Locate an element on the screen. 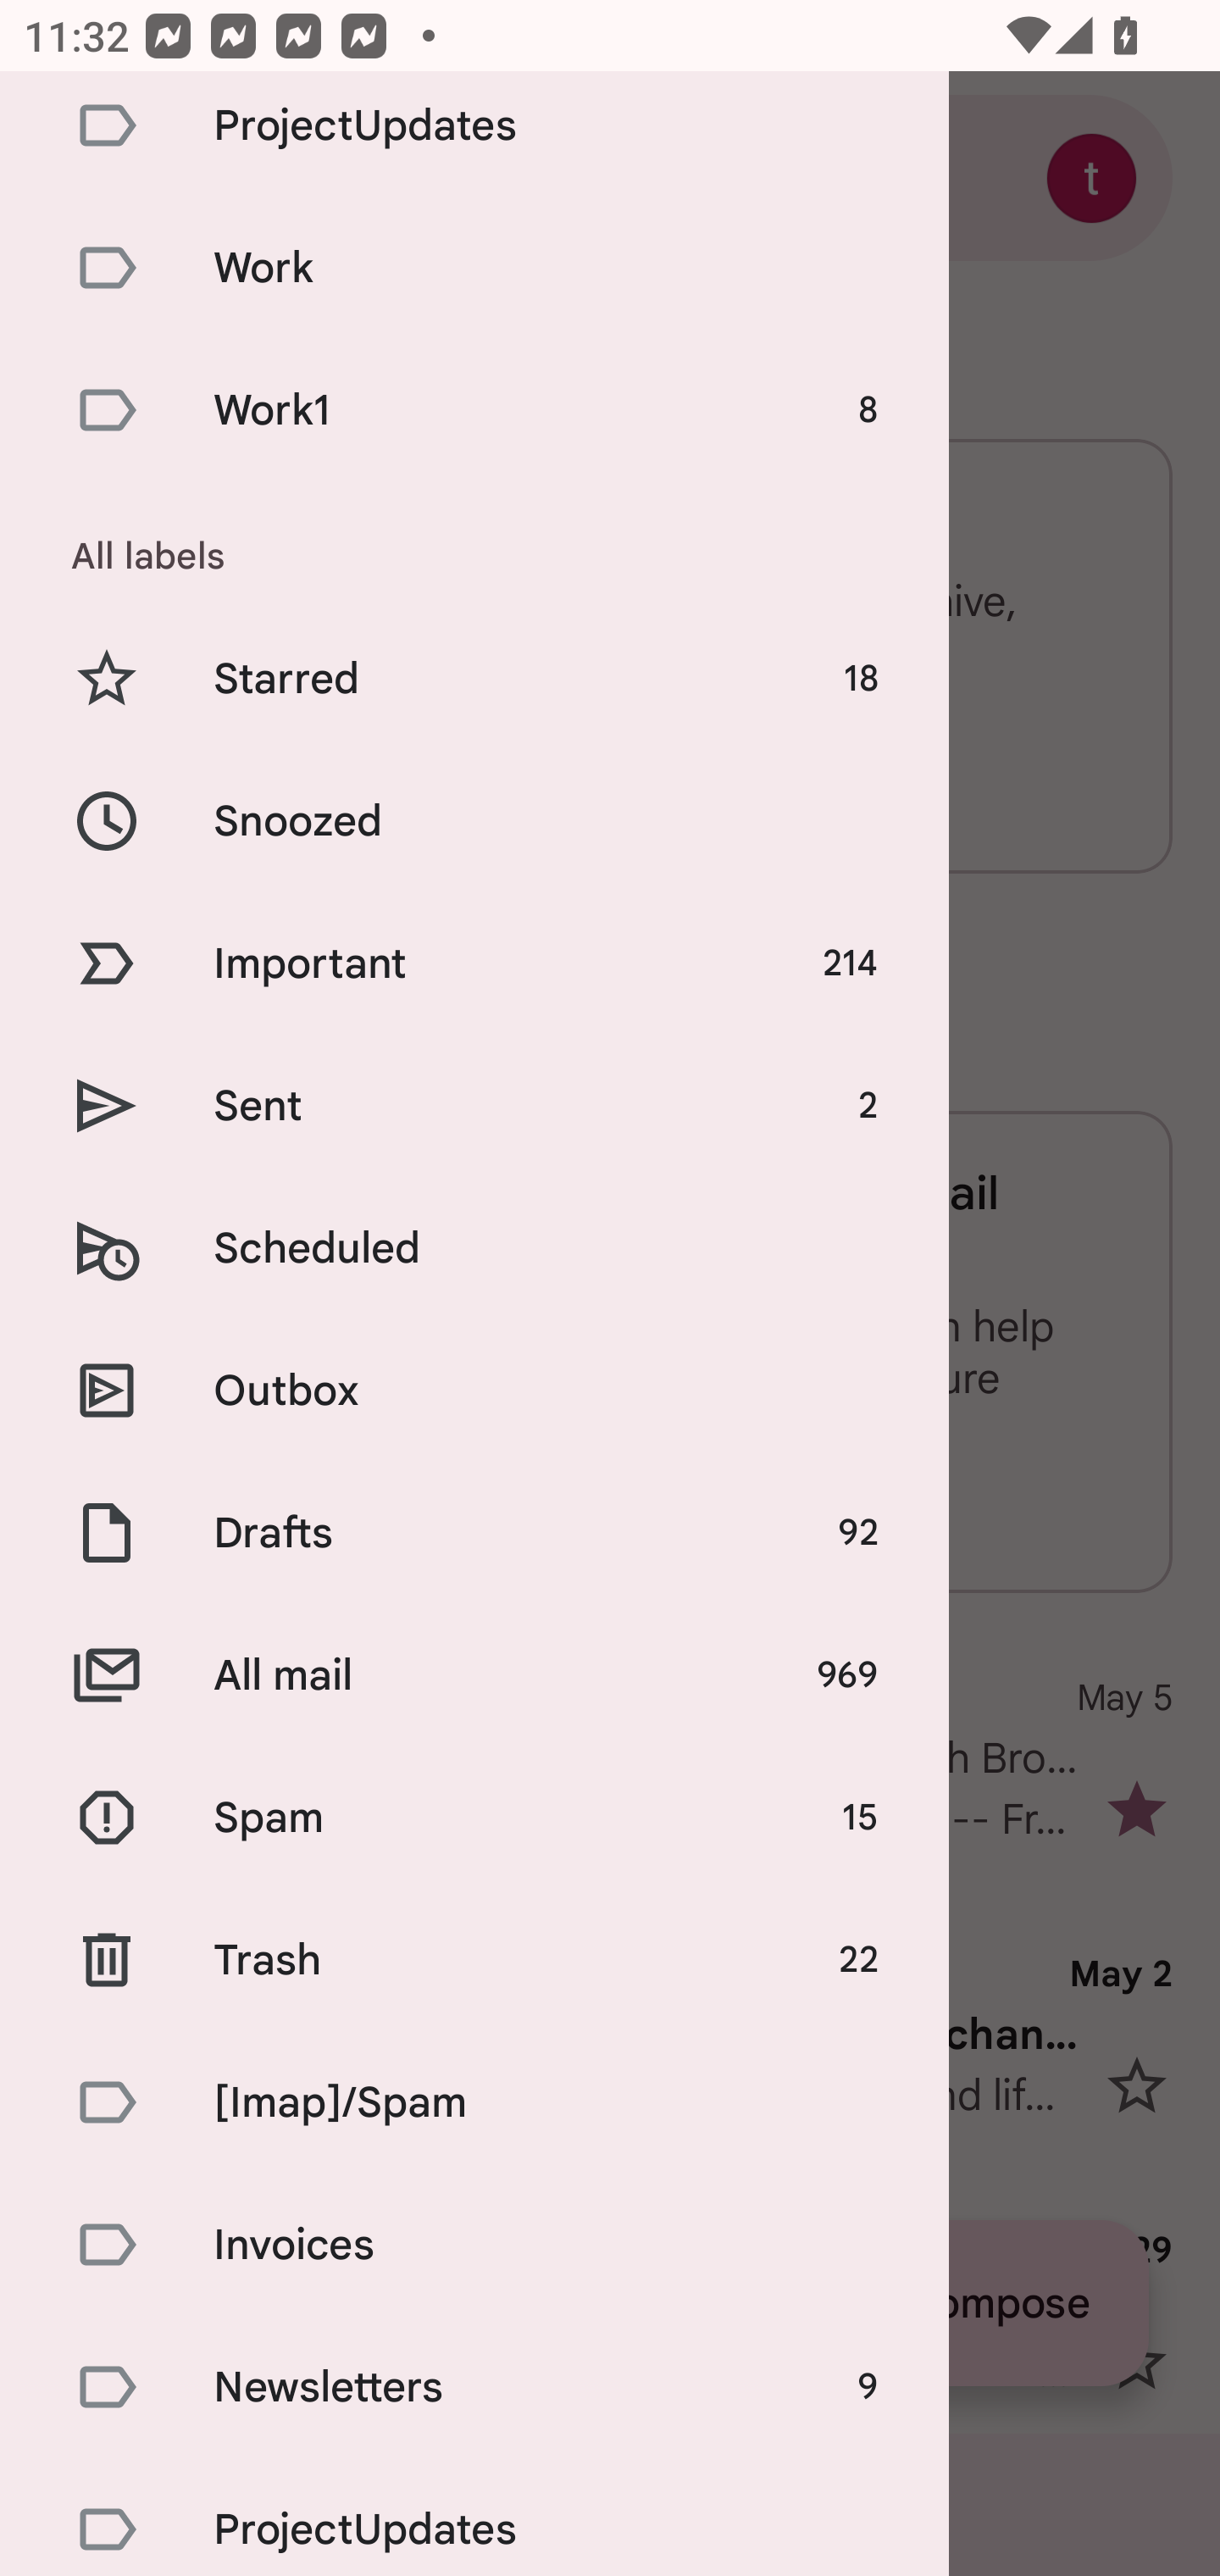  Starred 18 is located at coordinates (474, 678).